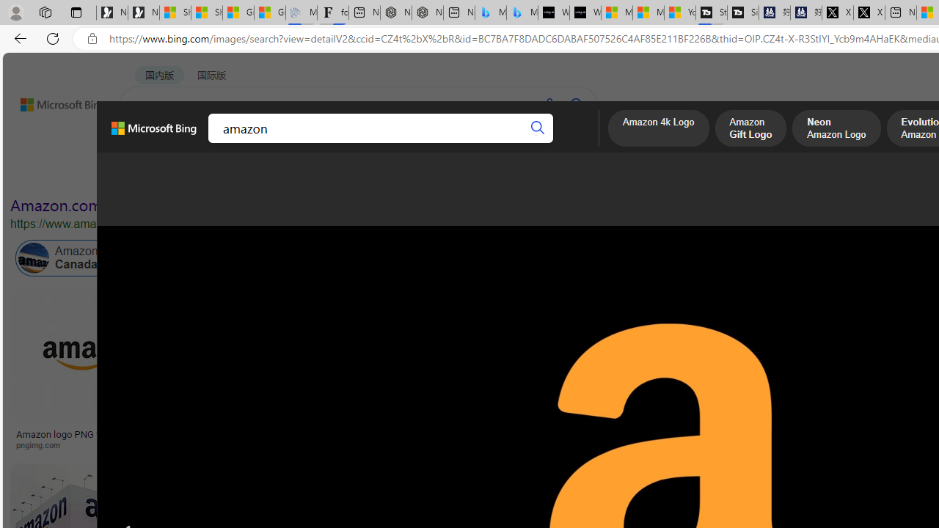 The width and height of the screenshot is (939, 528). I want to click on WEB, so click(147, 143).